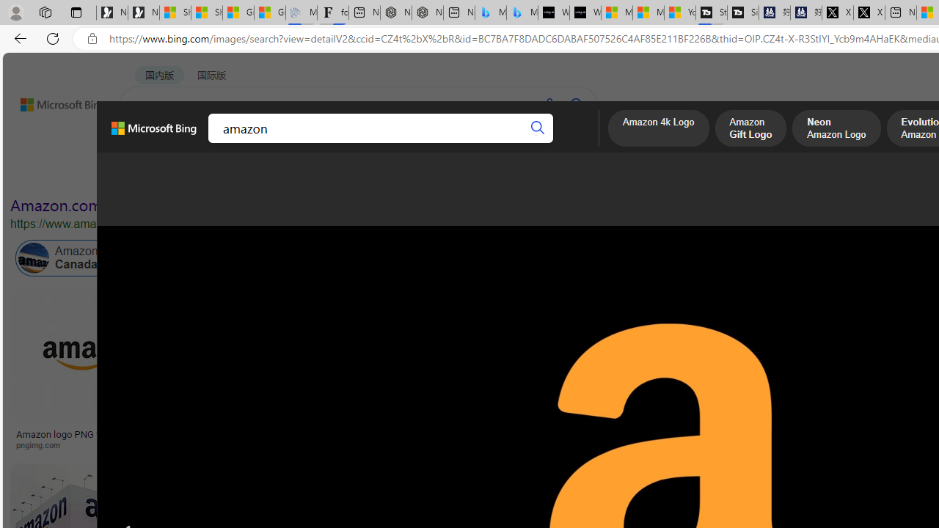 The width and height of the screenshot is (939, 528). I want to click on WEB, so click(147, 143).